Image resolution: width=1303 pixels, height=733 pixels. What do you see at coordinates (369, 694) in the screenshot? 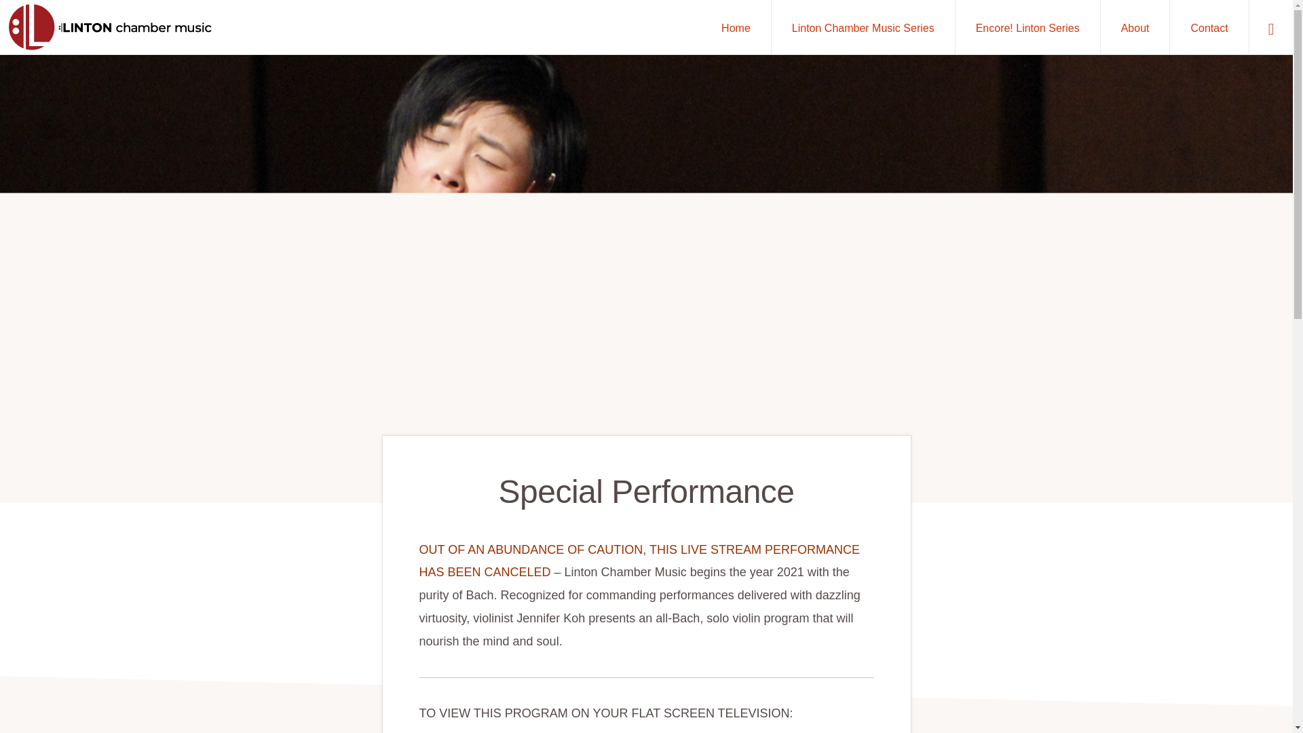
I see `SUPPORT` at bounding box center [369, 694].